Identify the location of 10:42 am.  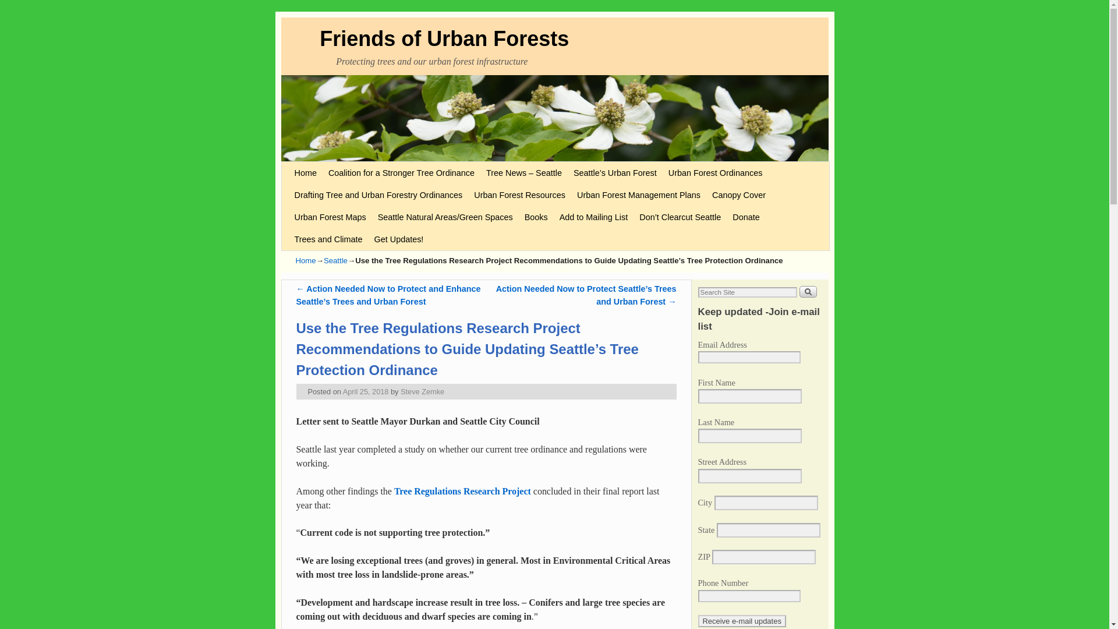
(366, 391).